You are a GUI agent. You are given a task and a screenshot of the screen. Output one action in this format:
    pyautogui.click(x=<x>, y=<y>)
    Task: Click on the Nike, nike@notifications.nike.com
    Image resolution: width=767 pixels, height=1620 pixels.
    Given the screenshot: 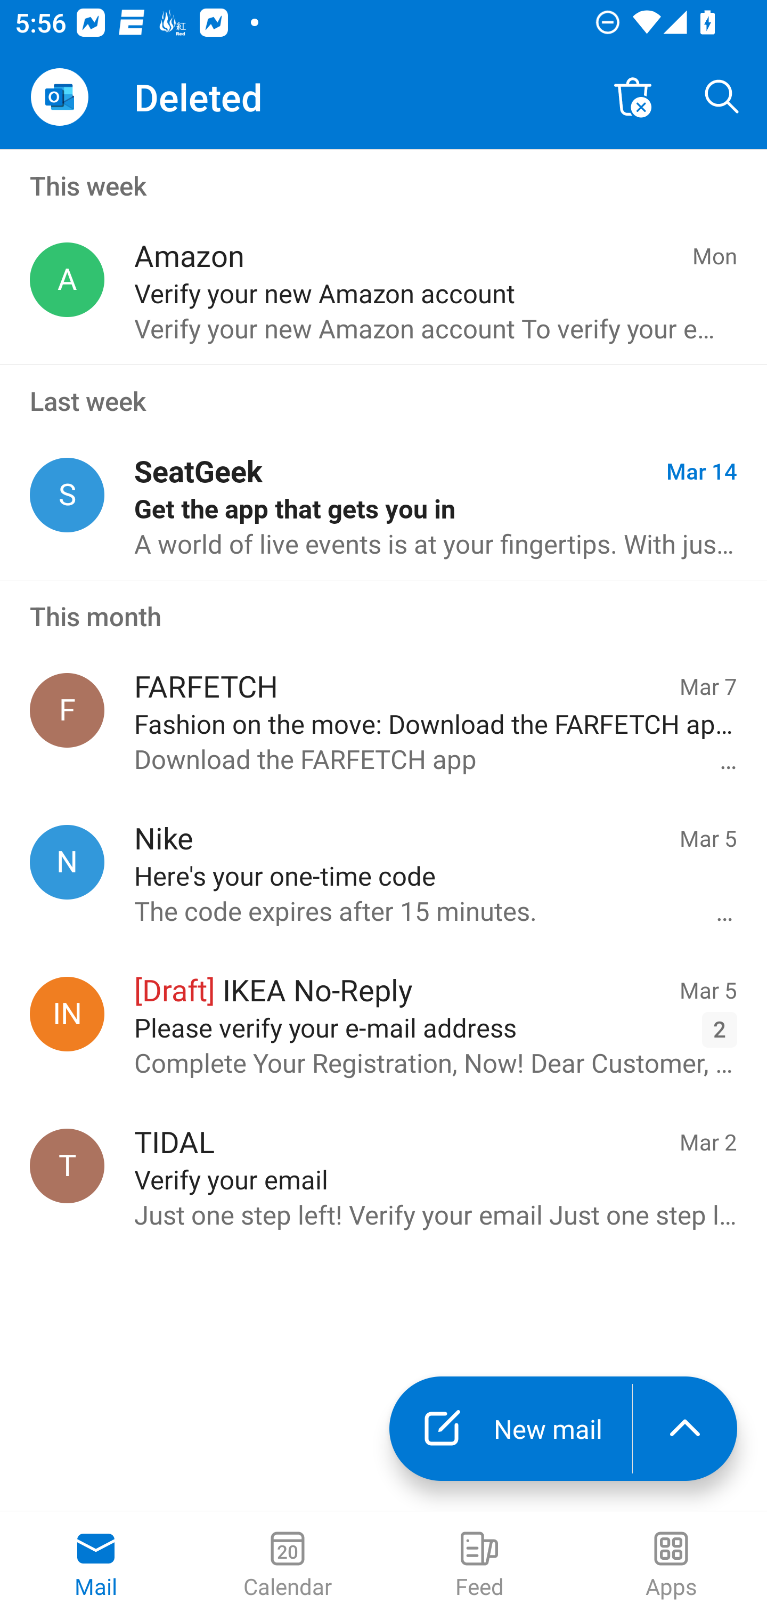 What is the action you would take?
    pyautogui.click(x=67, y=862)
    